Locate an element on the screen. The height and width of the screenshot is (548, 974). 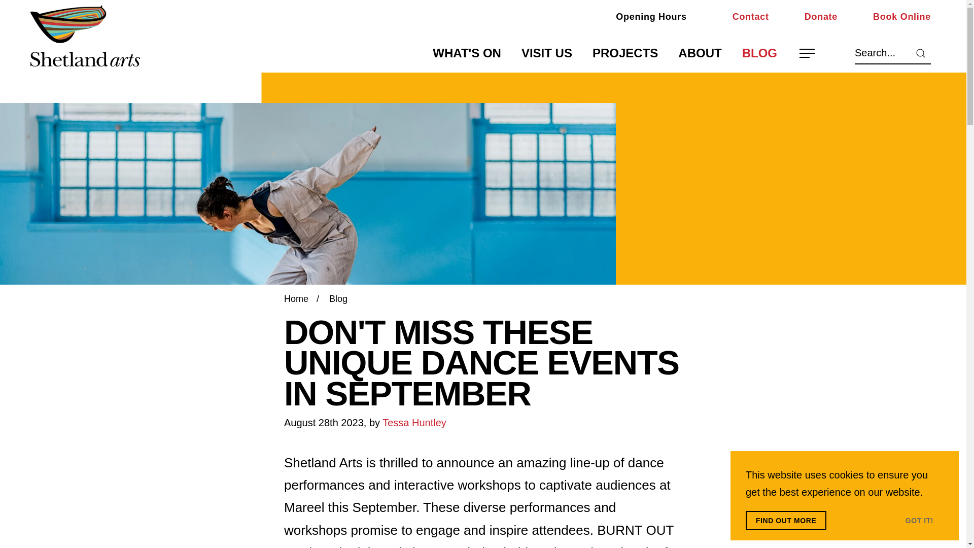
VISIT US is located at coordinates (547, 54).